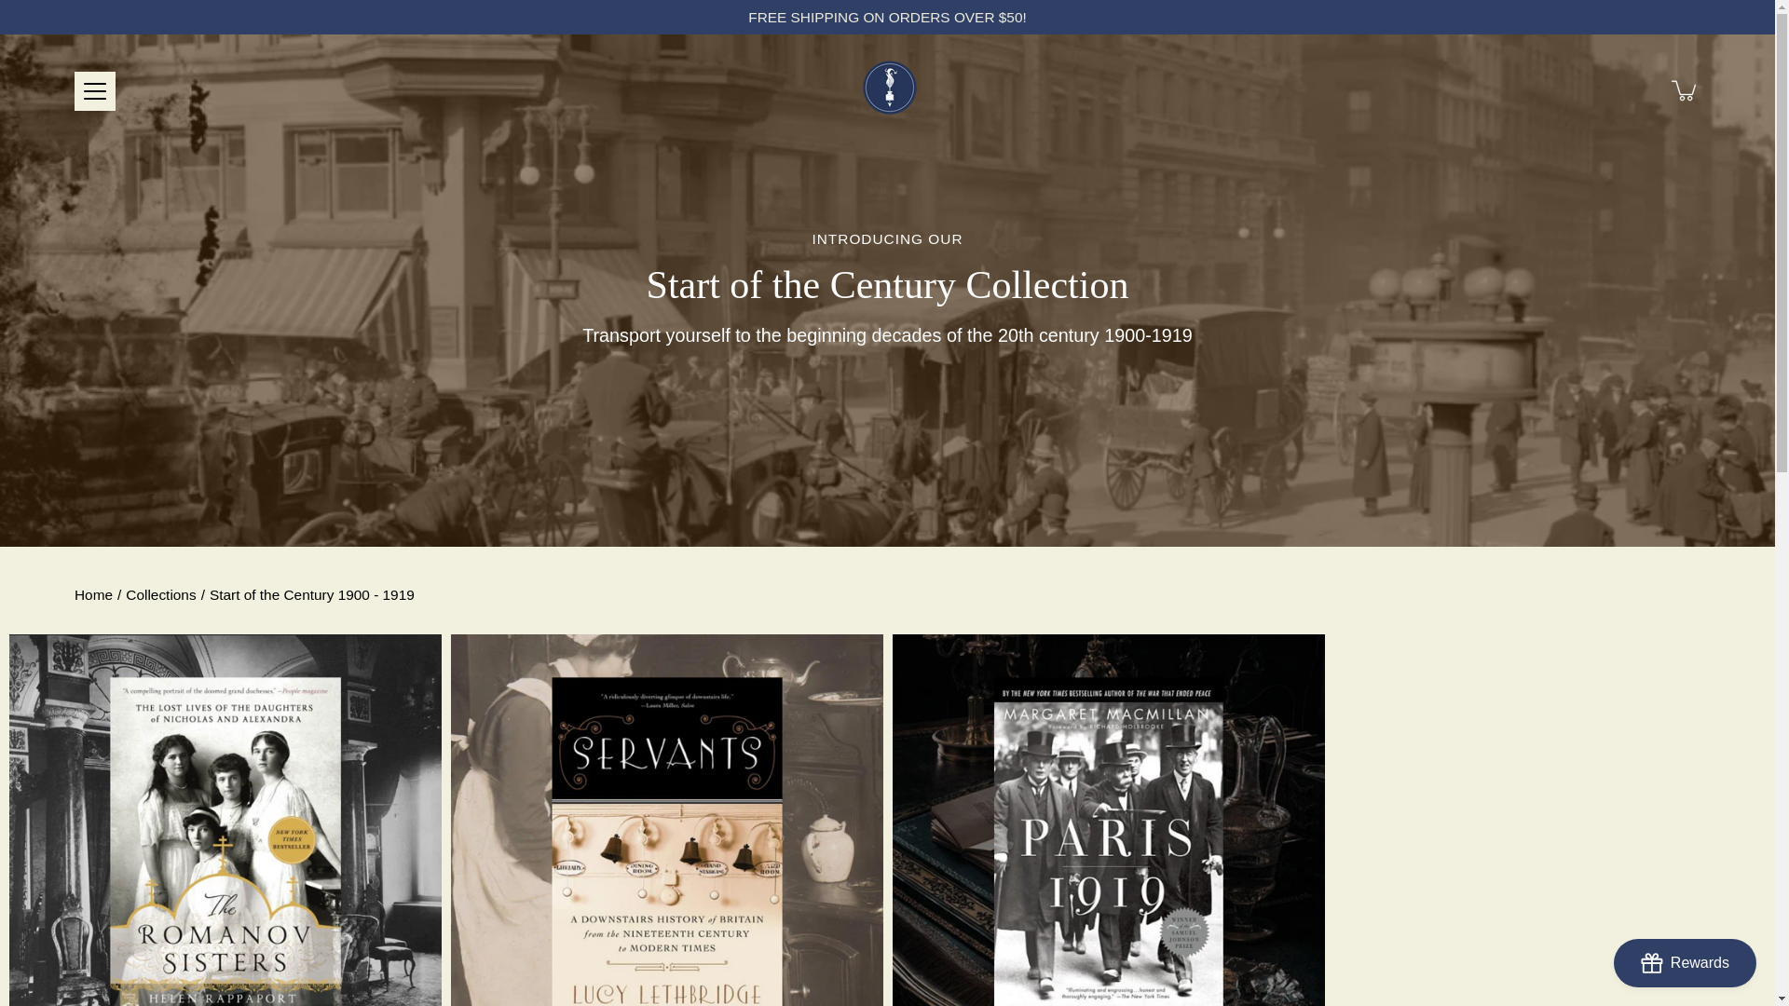  I want to click on Servants, so click(667, 820).